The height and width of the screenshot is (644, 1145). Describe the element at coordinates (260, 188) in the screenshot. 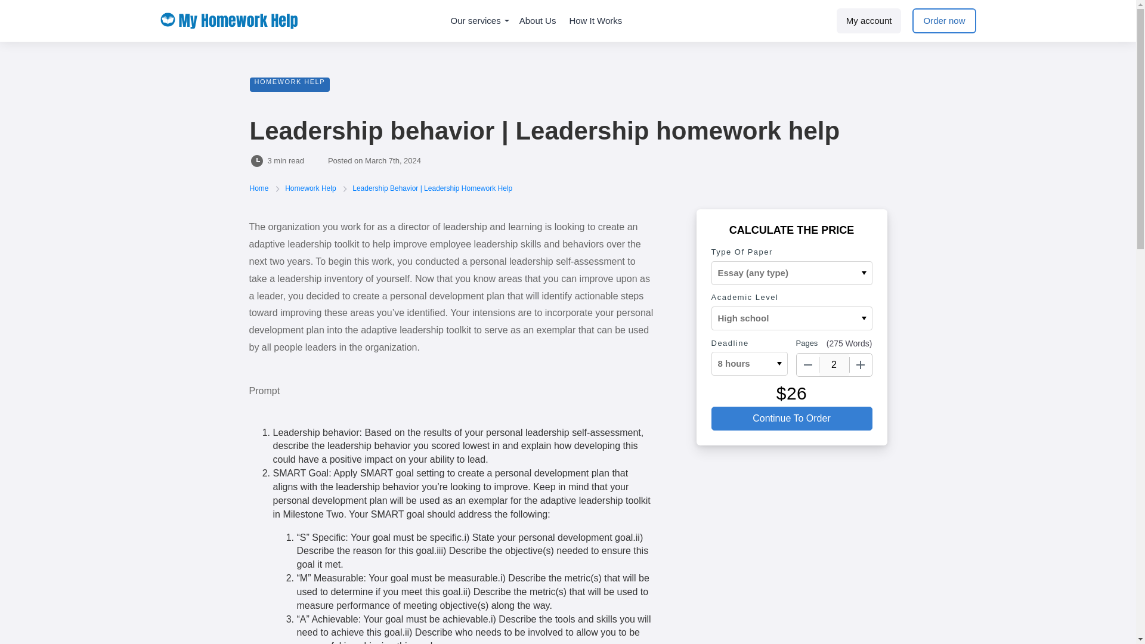

I see `Home` at that location.